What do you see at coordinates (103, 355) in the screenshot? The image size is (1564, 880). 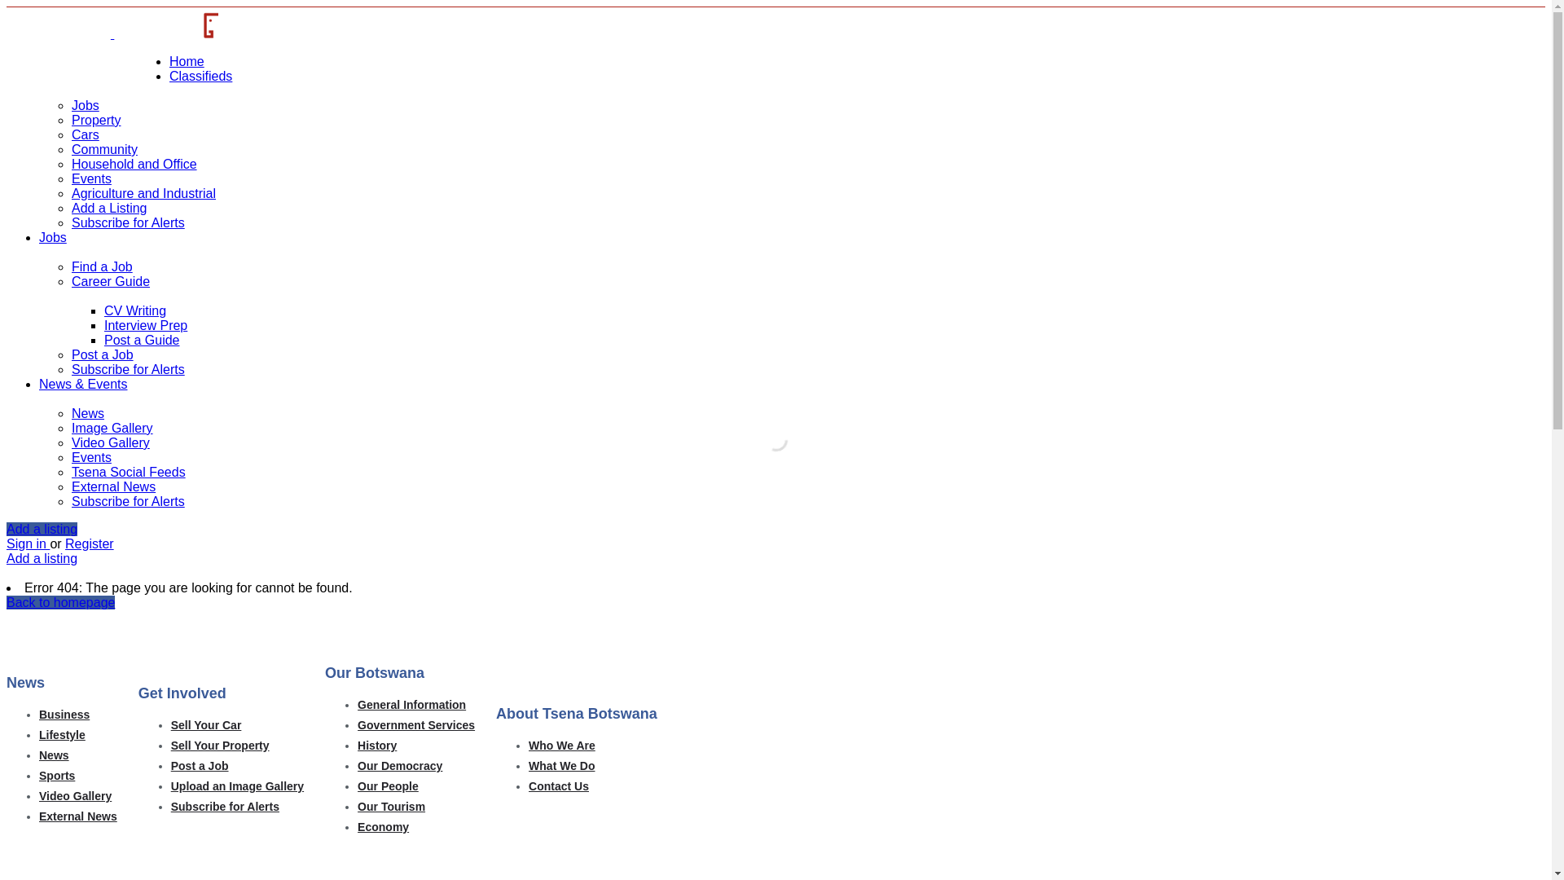 I see `Post a Job` at bounding box center [103, 355].